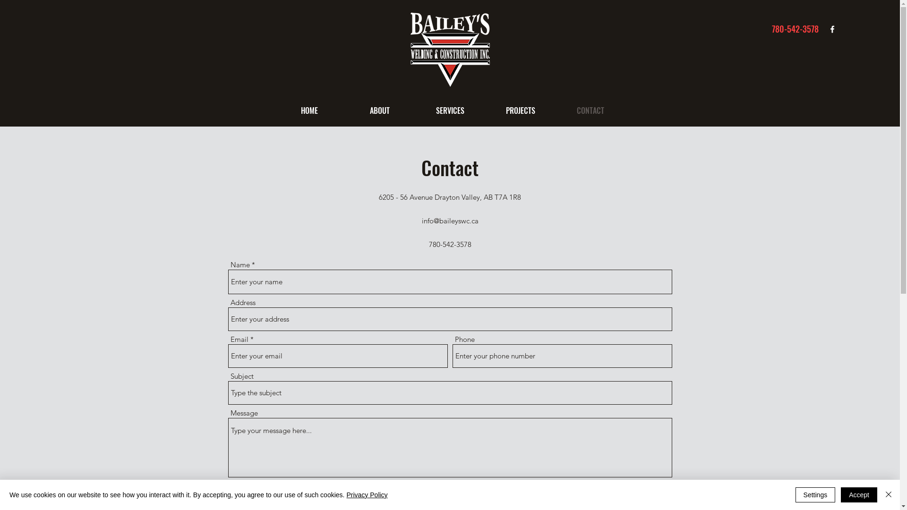 This screenshot has width=907, height=510. What do you see at coordinates (521, 110) in the screenshot?
I see `PROJECTS` at bounding box center [521, 110].